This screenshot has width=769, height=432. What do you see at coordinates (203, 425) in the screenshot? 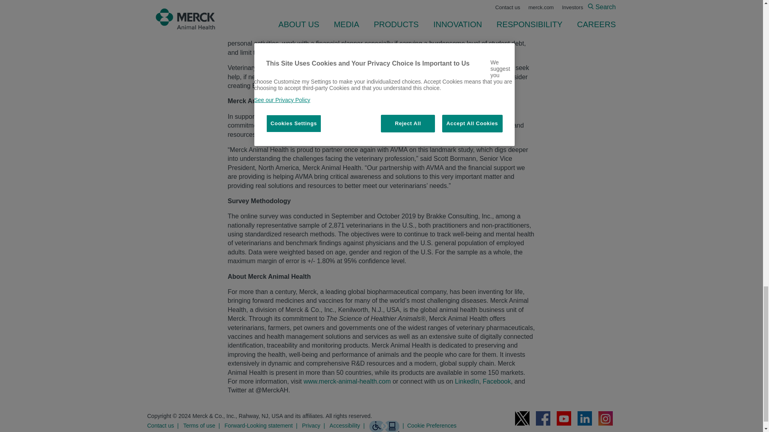
I see `Terms of use` at bounding box center [203, 425].